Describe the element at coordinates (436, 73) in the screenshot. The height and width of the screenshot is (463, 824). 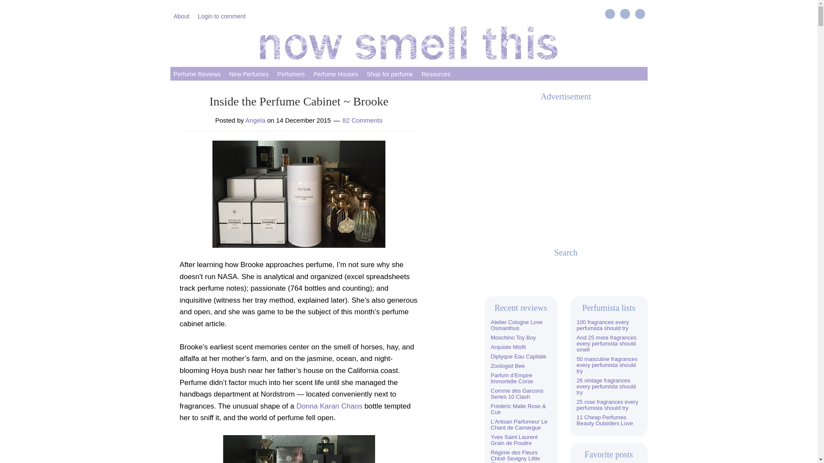
I see `Resources` at that location.